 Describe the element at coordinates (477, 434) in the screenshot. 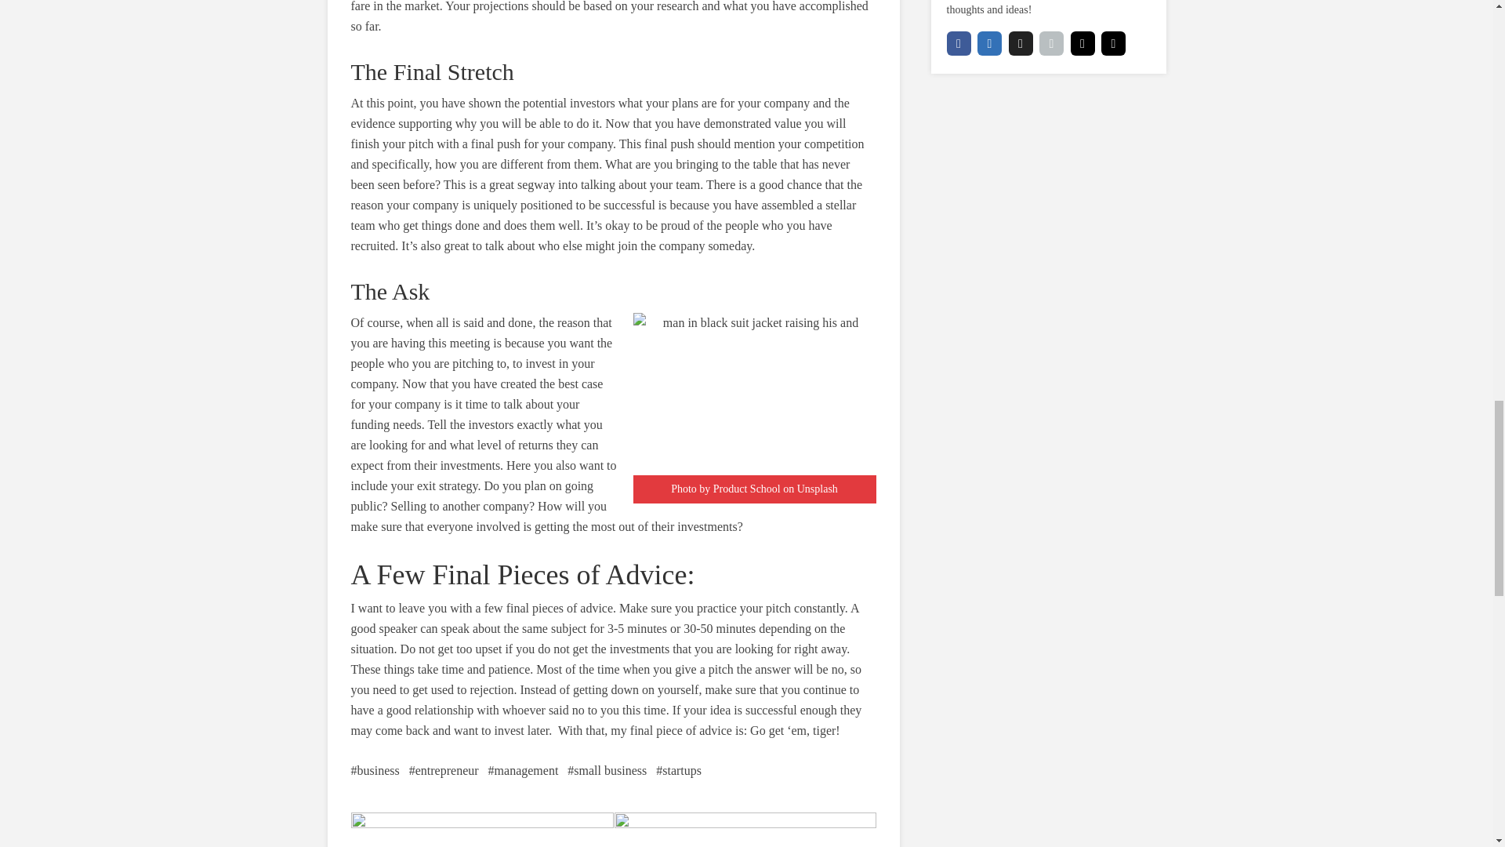

I see `exactly what you are looking for` at that location.